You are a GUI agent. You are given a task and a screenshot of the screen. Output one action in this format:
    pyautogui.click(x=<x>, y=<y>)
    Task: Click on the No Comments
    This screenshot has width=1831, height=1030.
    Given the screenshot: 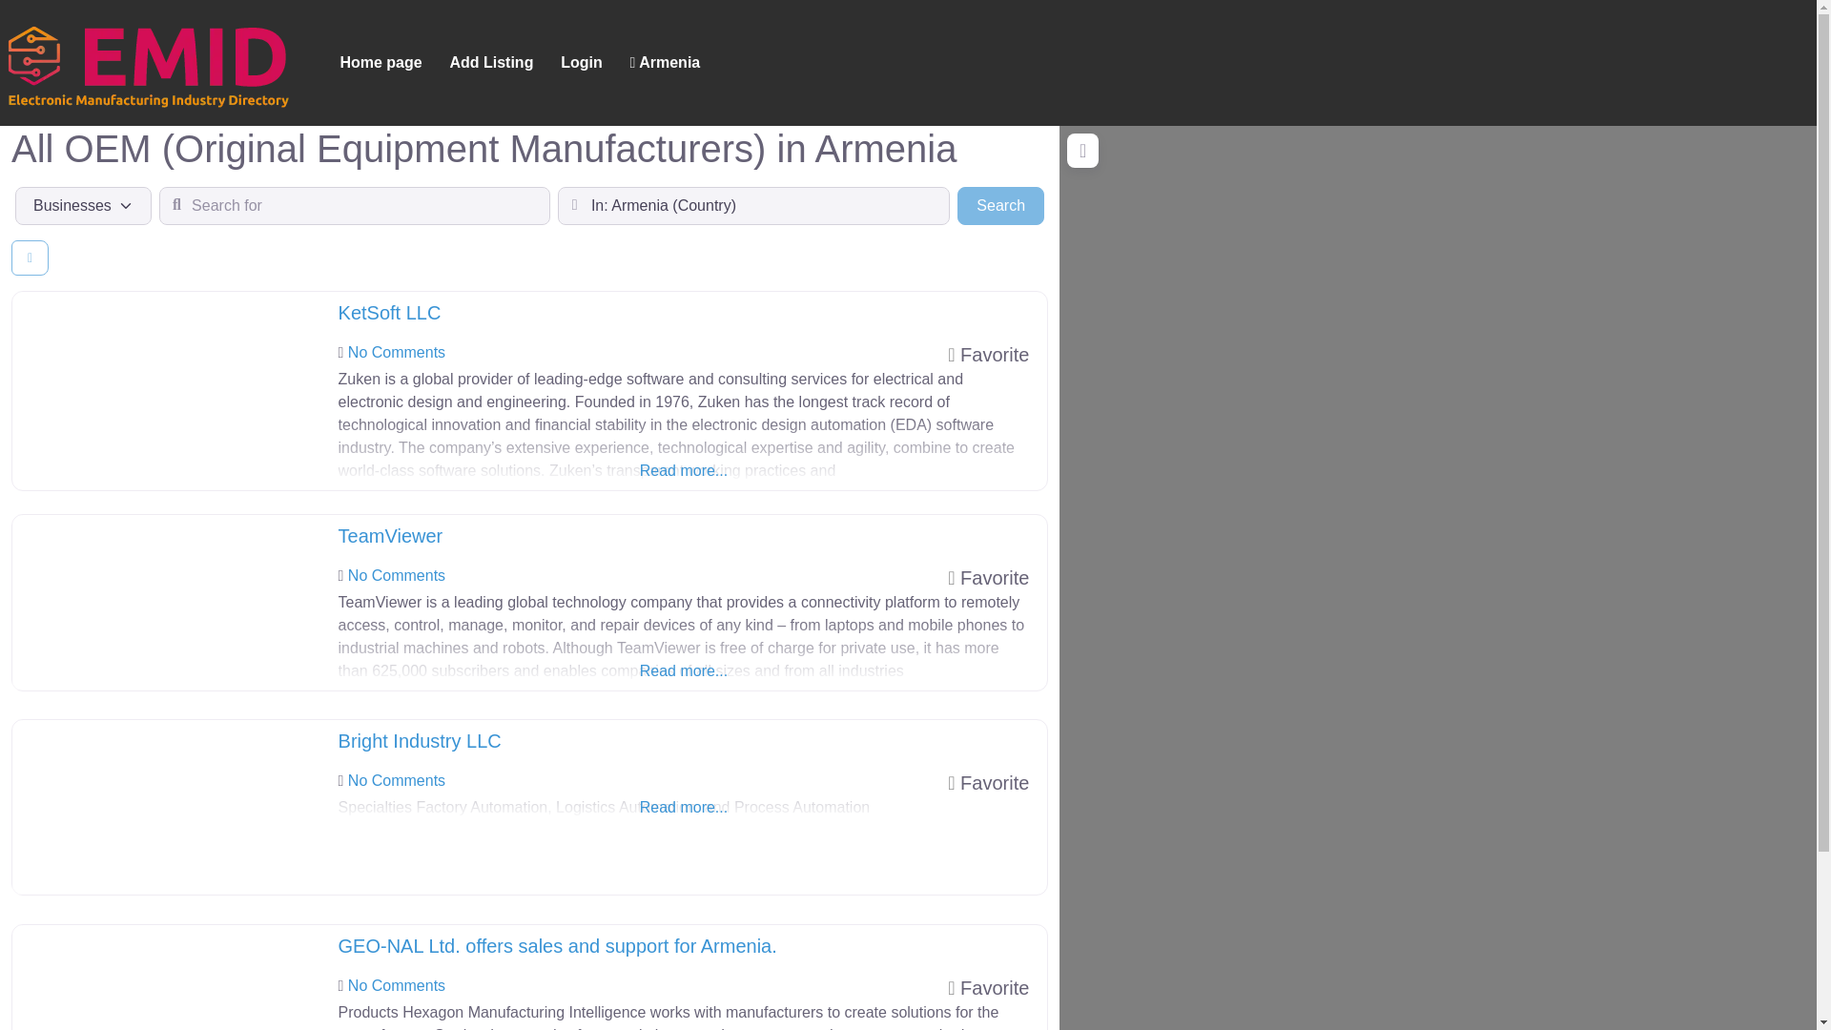 What is the action you would take?
    pyautogui.click(x=420, y=740)
    